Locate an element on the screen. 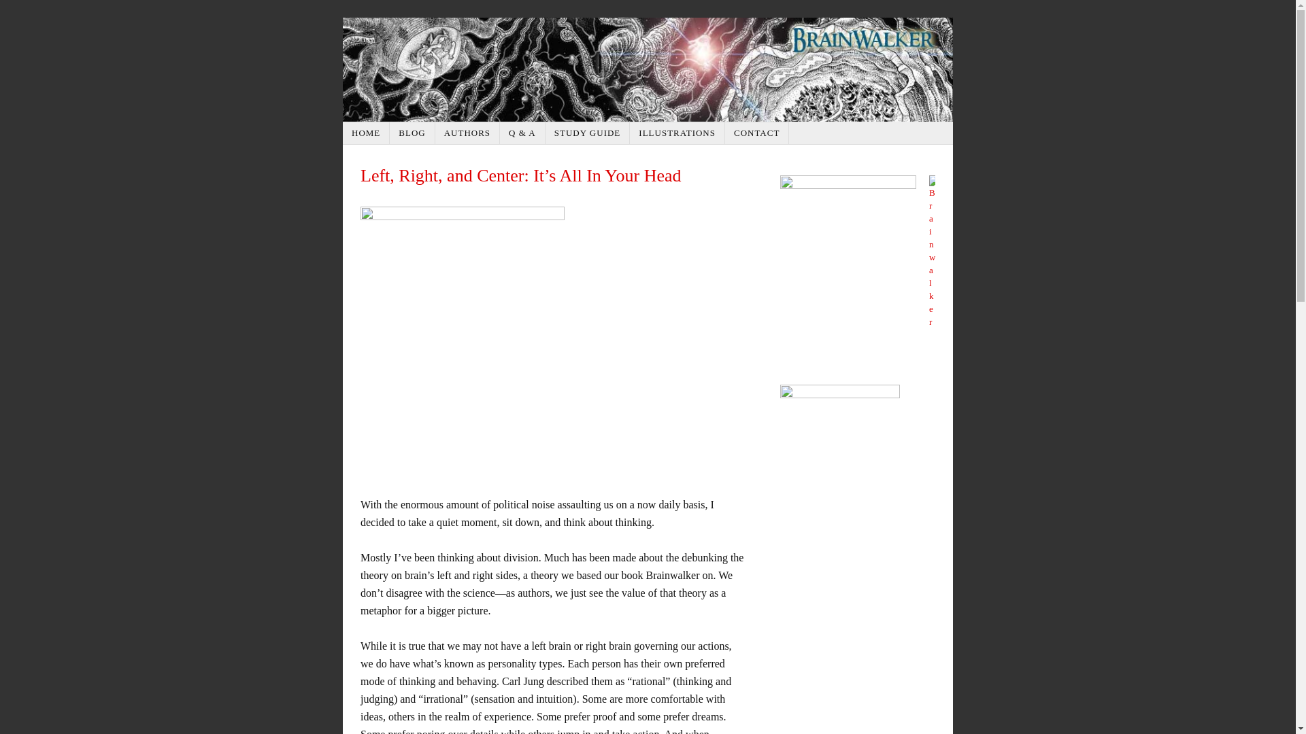  CONTACT is located at coordinates (756, 133).